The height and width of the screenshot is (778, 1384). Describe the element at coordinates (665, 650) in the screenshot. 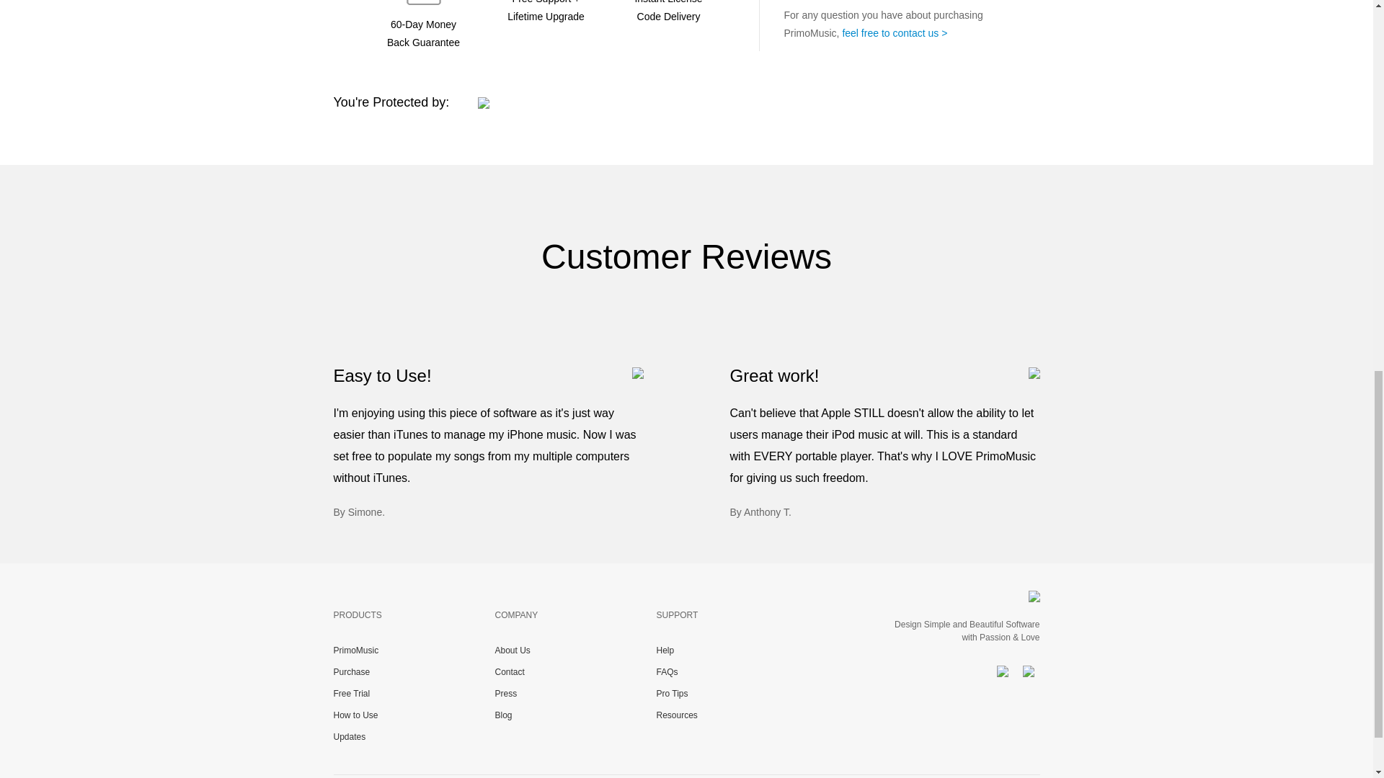

I see `Help` at that location.